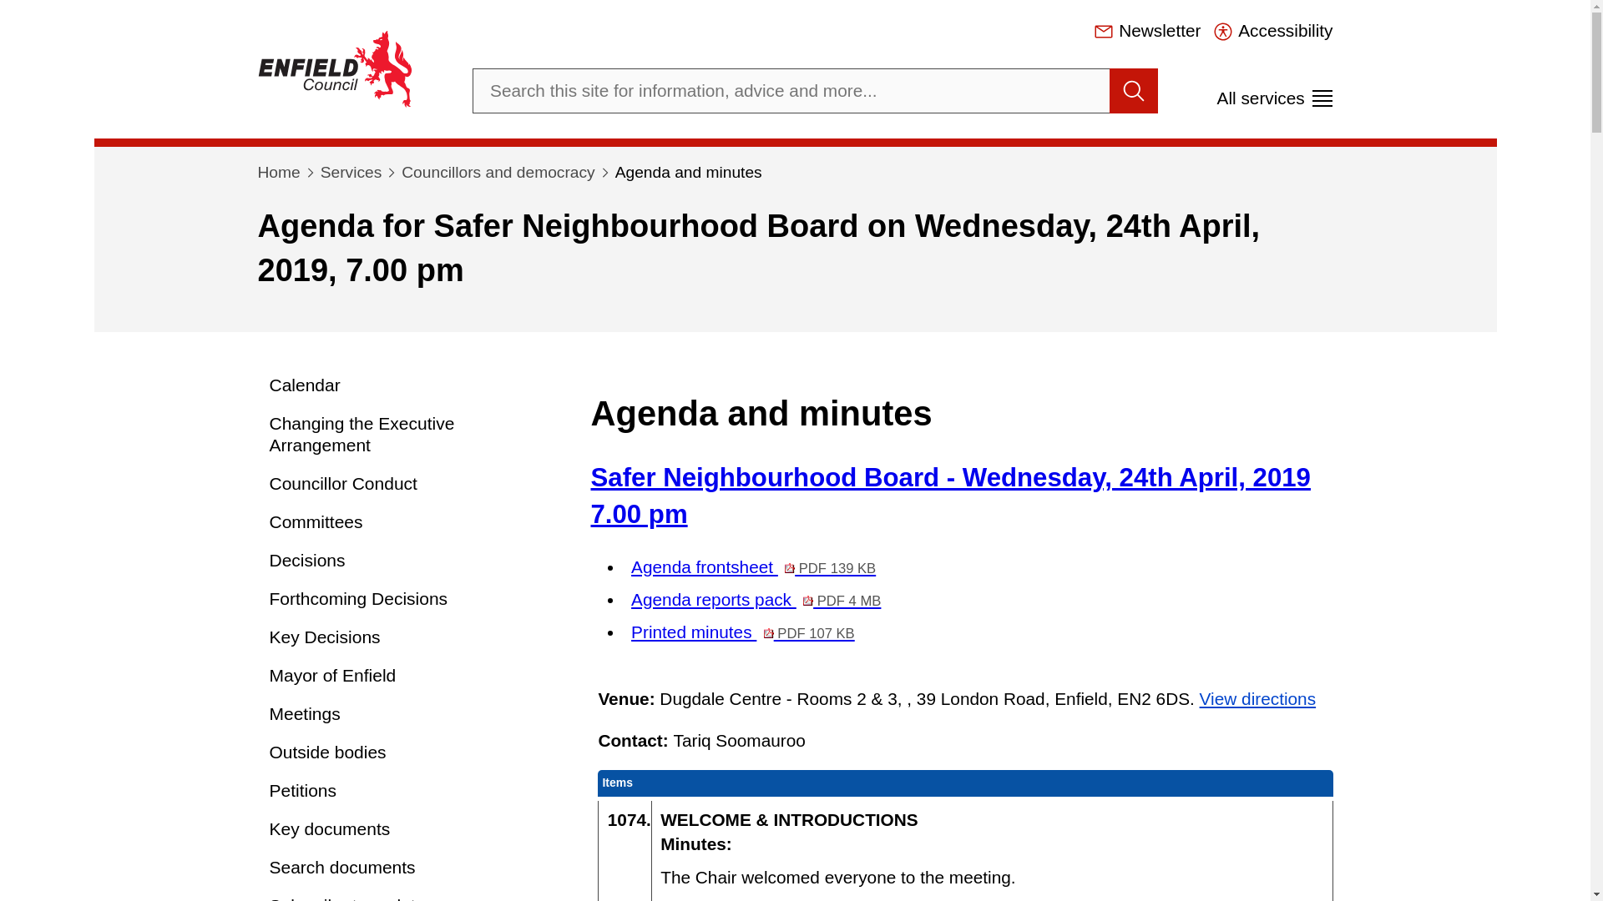  I want to click on Councillors and democracy, so click(498, 172).